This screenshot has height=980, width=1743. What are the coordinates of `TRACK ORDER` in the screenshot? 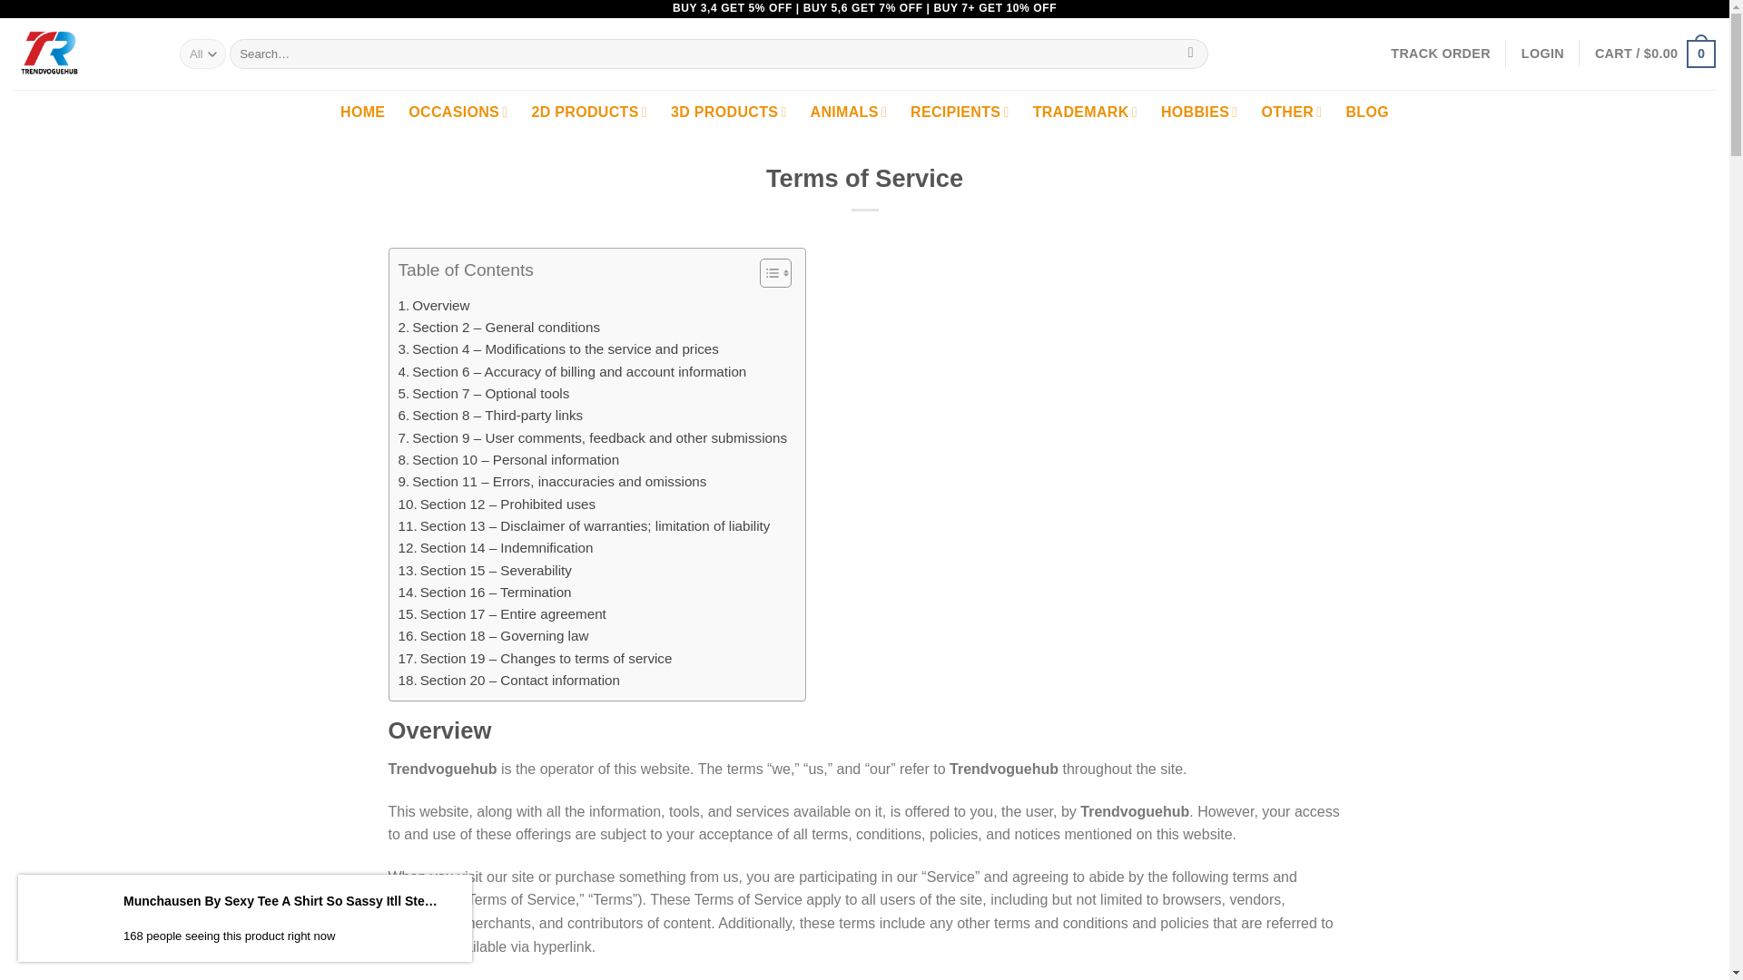 It's located at (1440, 53).